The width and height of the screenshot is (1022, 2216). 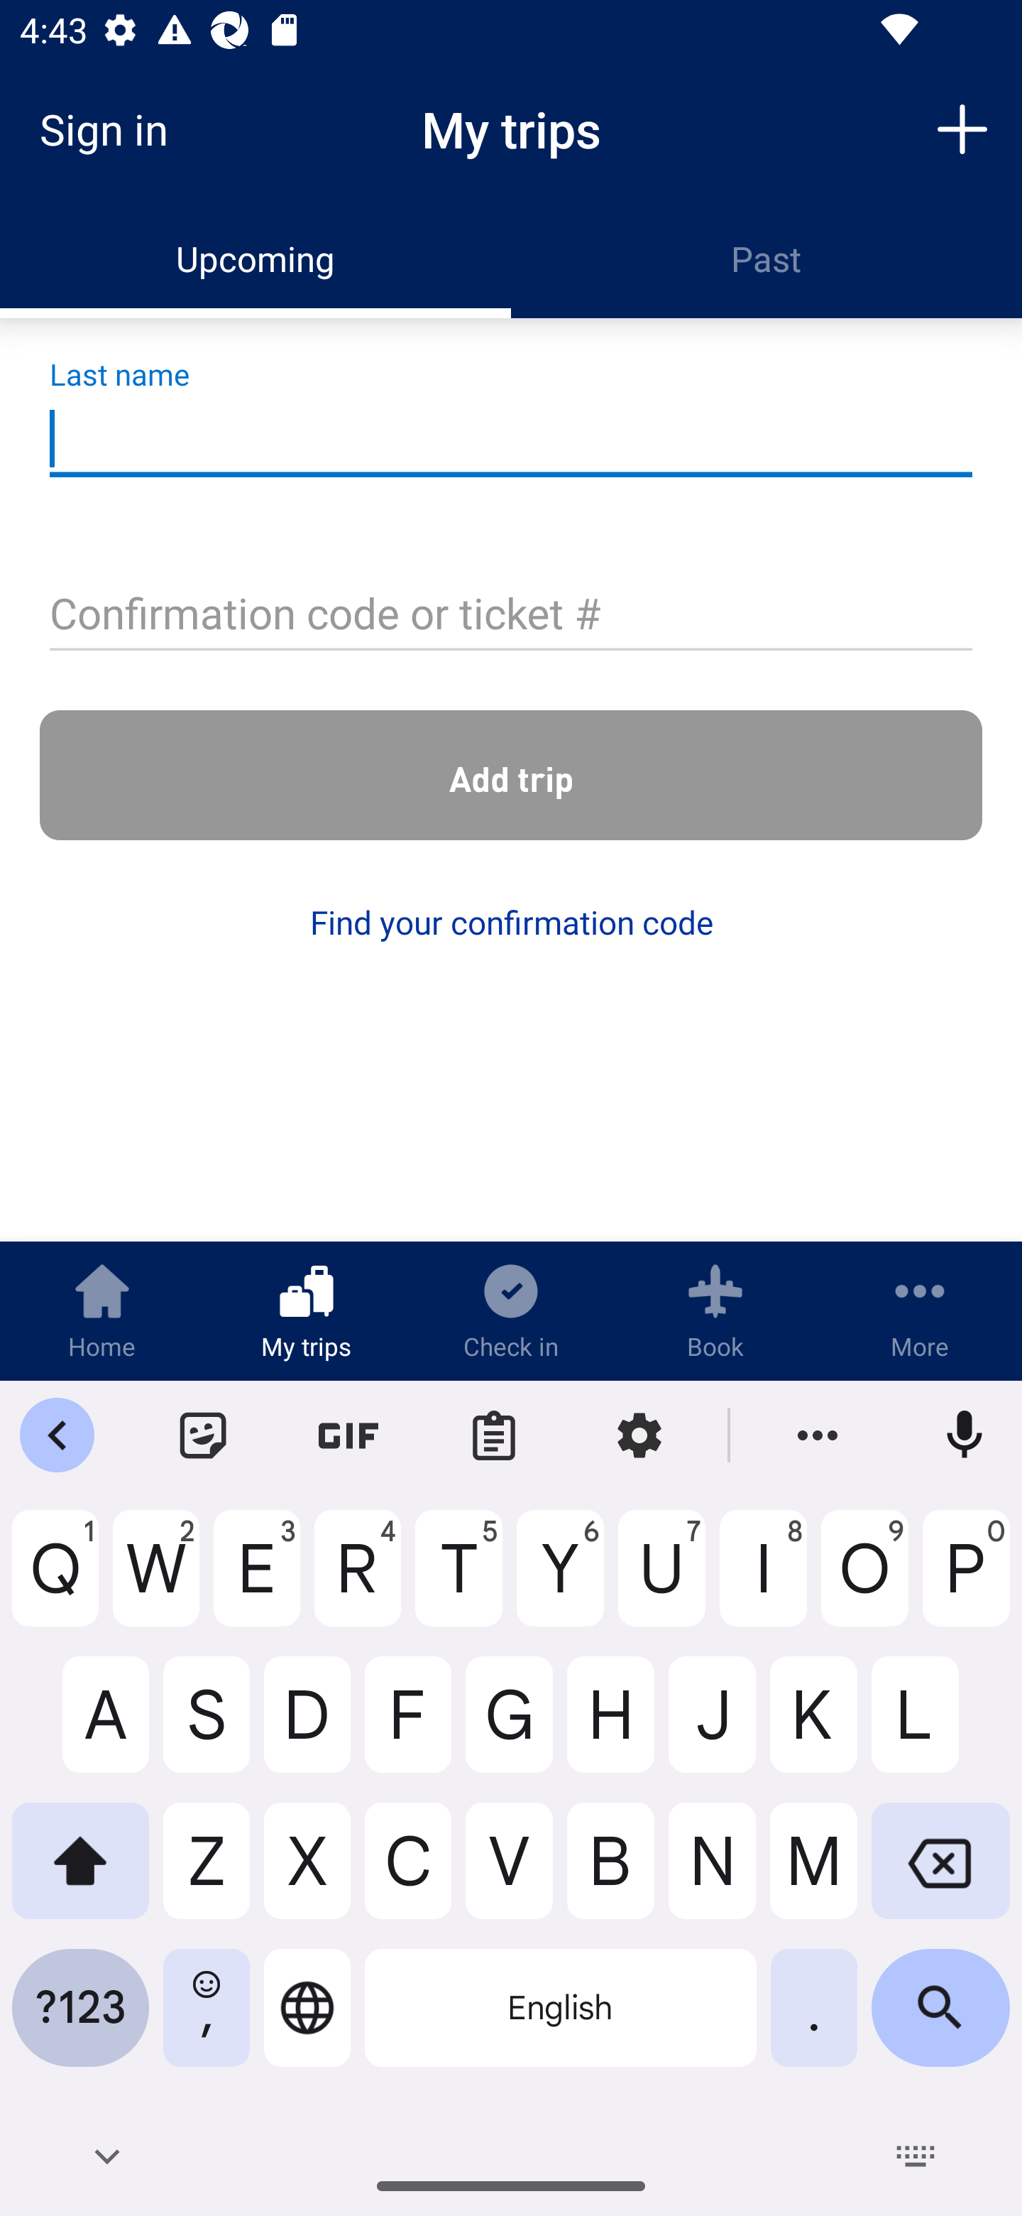 What do you see at coordinates (511, 439) in the screenshot?
I see `Last name` at bounding box center [511, 439].